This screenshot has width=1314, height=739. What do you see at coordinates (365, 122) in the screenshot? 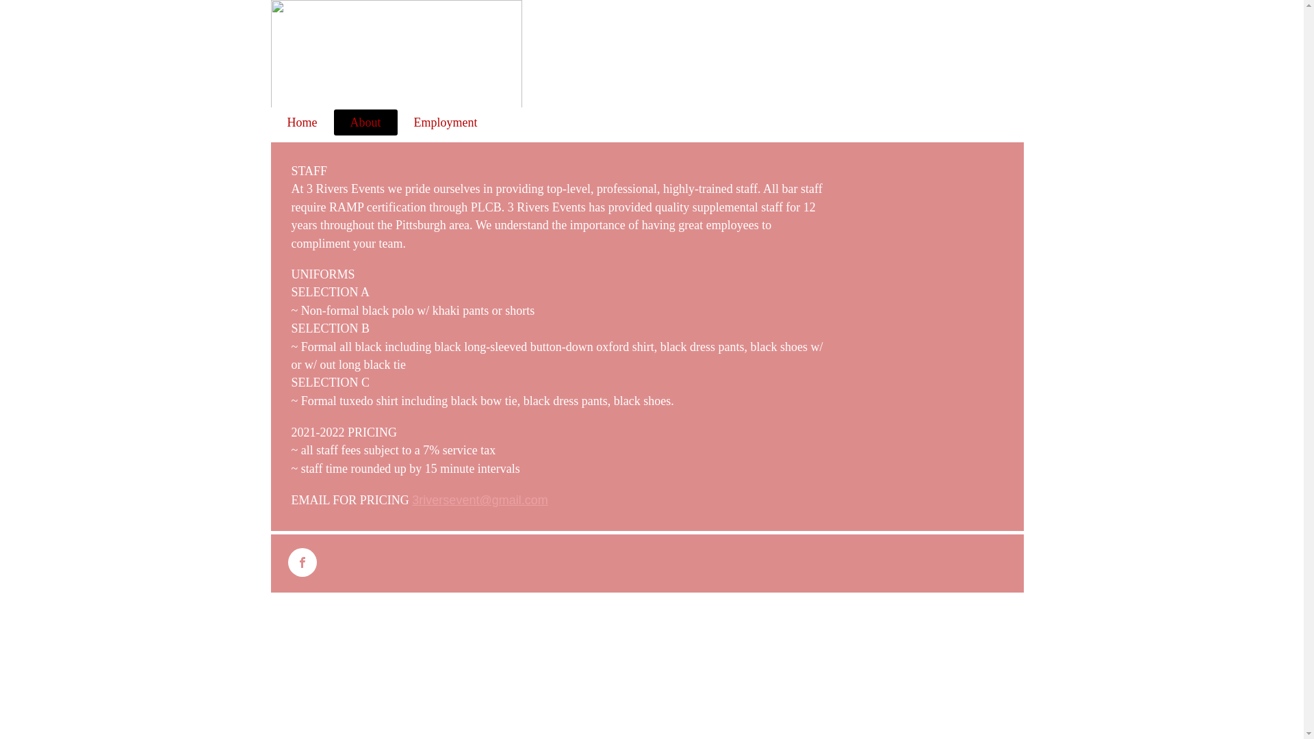
I see `About` at bounding box center [365, 122].